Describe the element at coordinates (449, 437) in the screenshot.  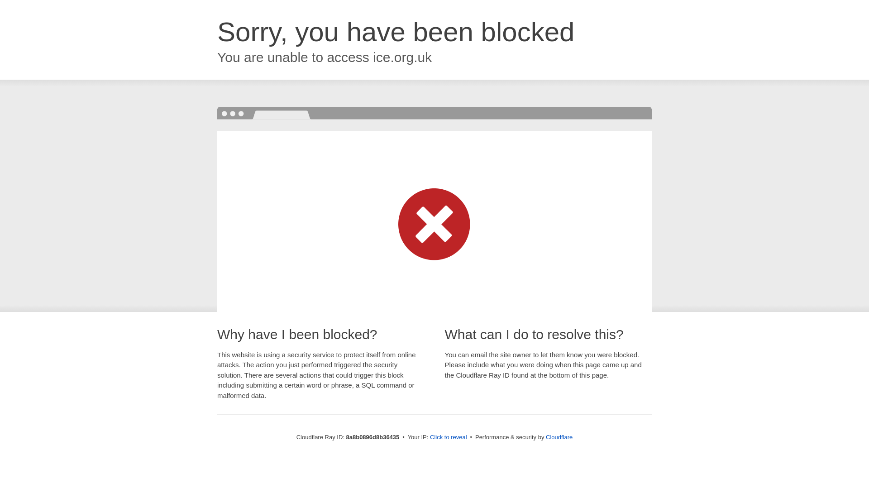
I see `Click to reveal` at that location.